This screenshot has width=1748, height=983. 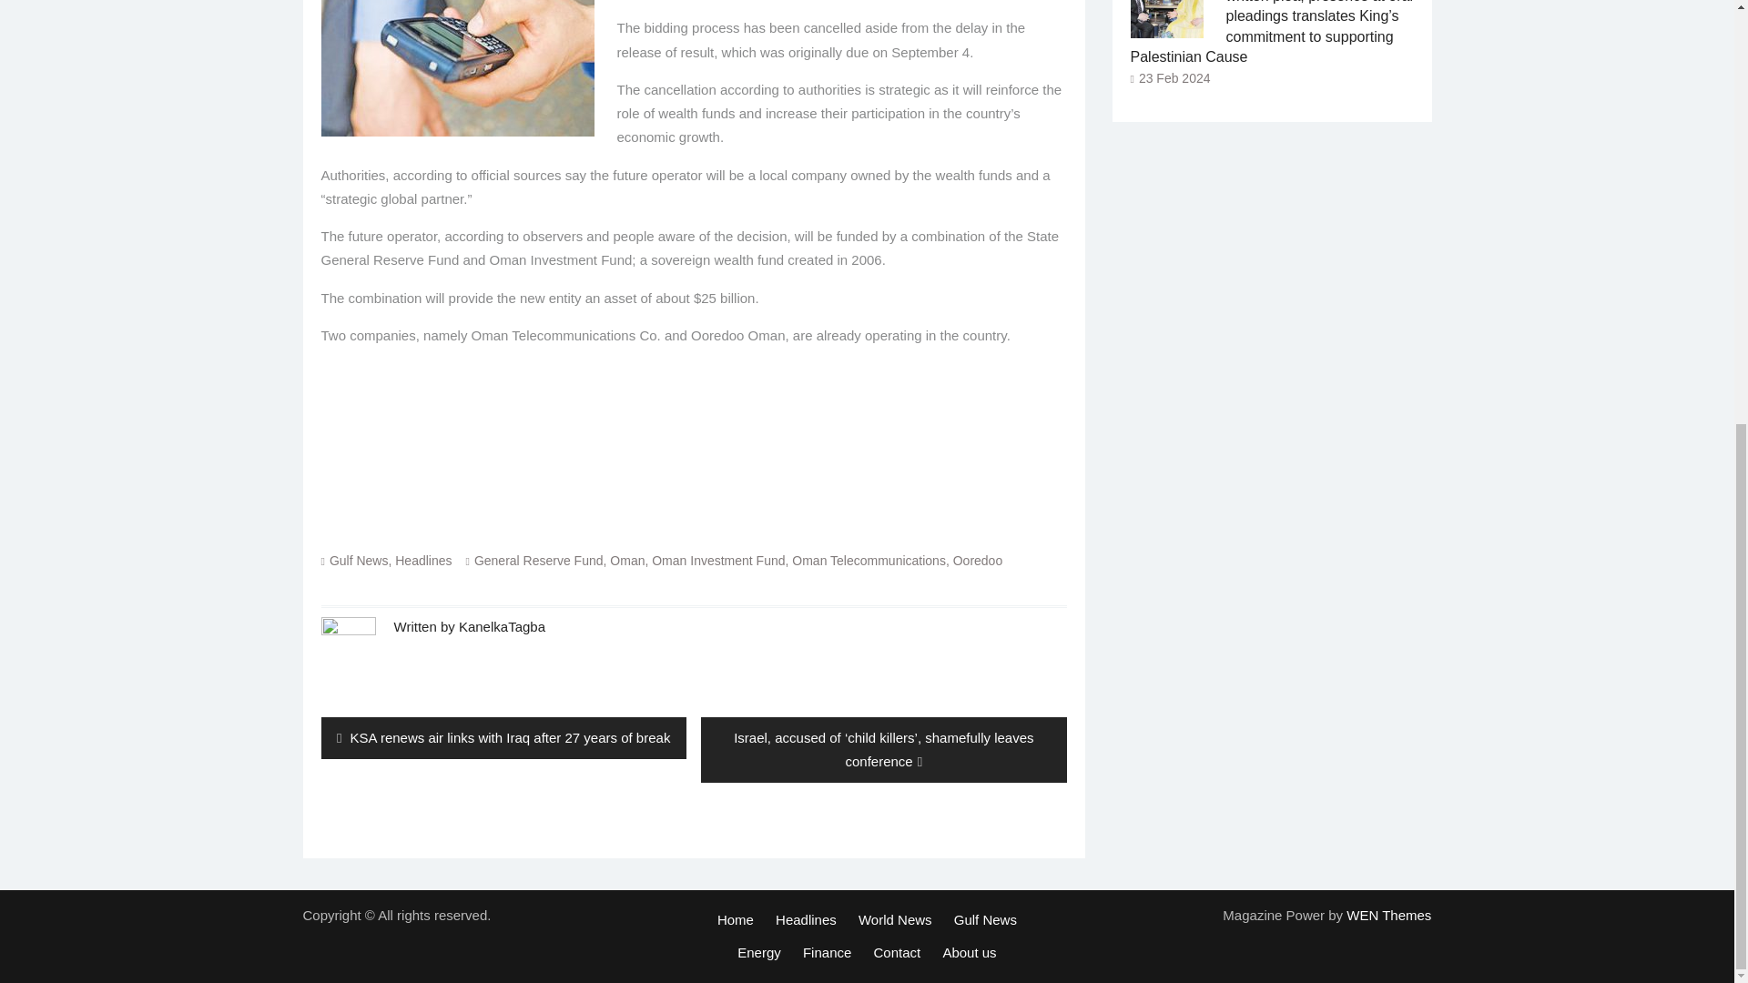 I want to click on Ooredoo, so click(x=977, y=561).